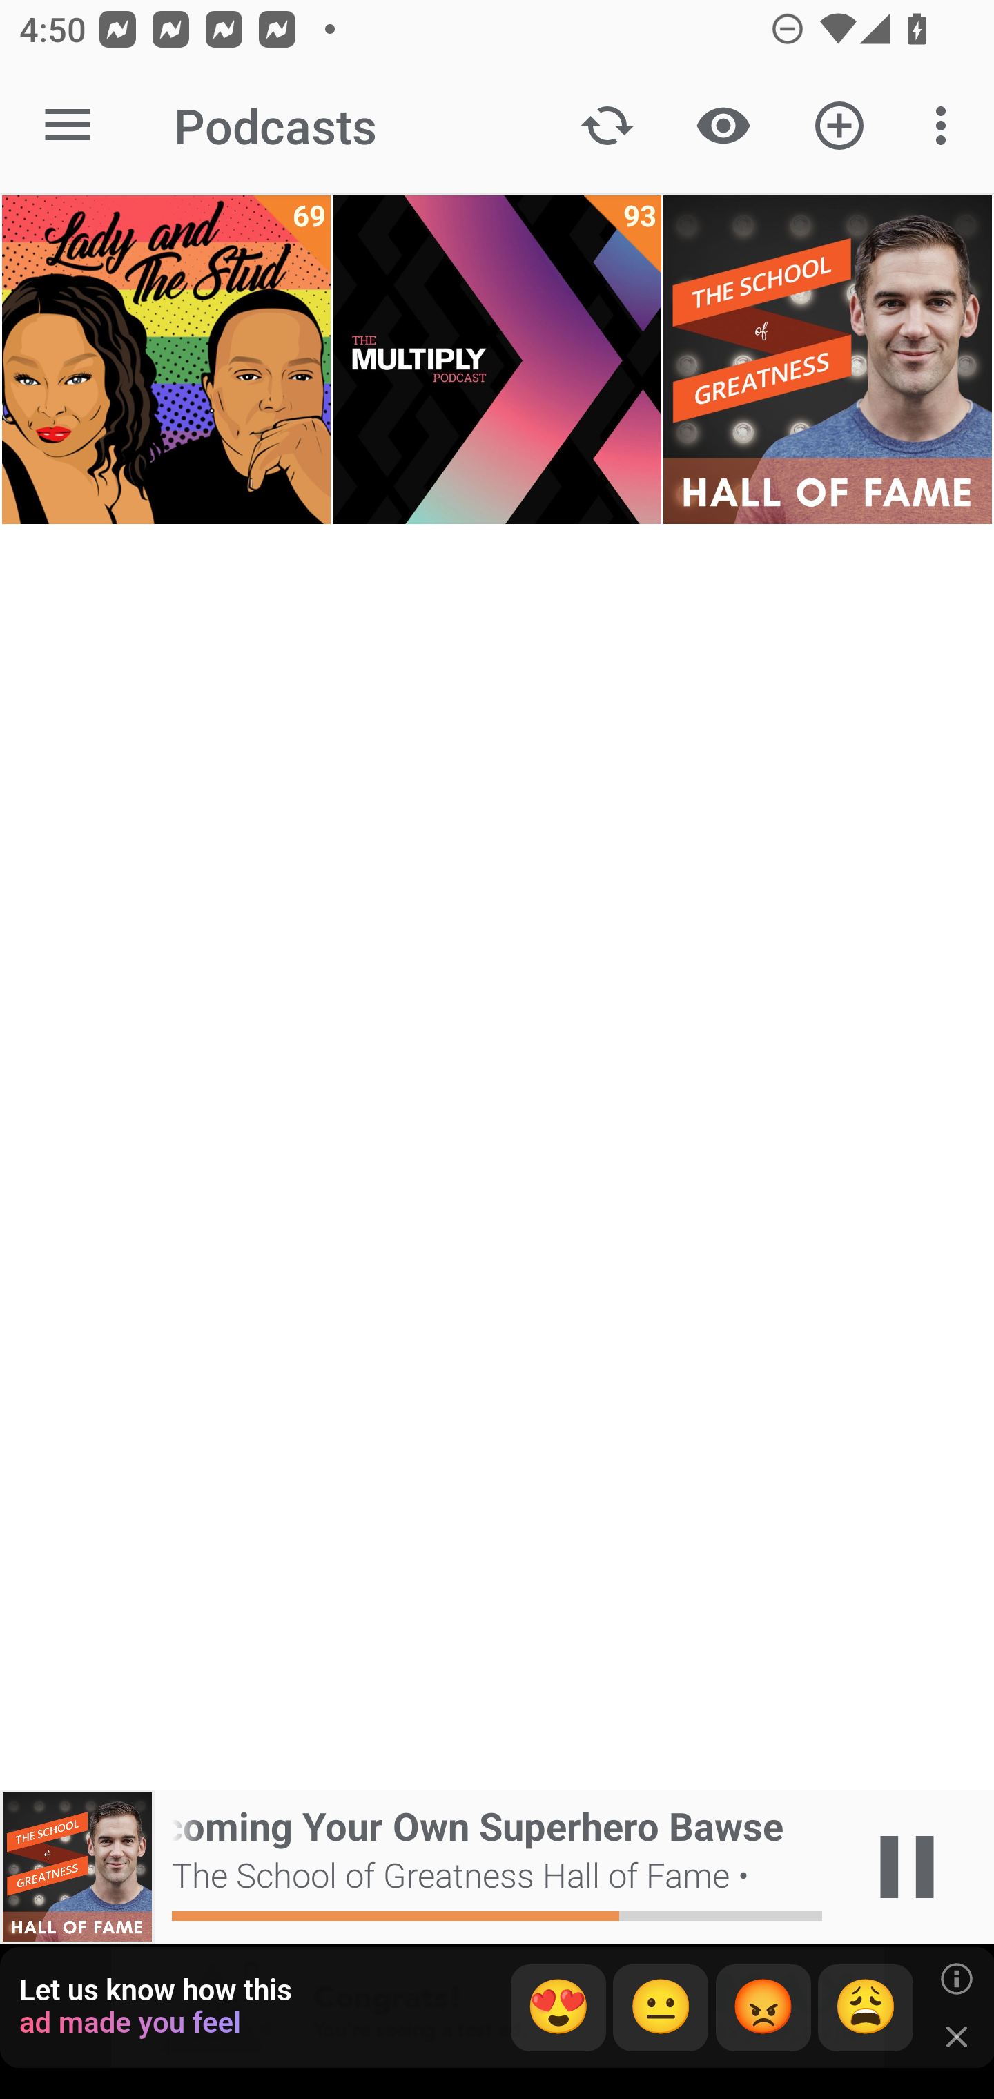 Image resolution: width=994 pixels, height=2099 pixels. What do you see at coordinates (68, 126) in the screenshot?
I see `Open navigation sidebar` at bounding box center [68, 126].